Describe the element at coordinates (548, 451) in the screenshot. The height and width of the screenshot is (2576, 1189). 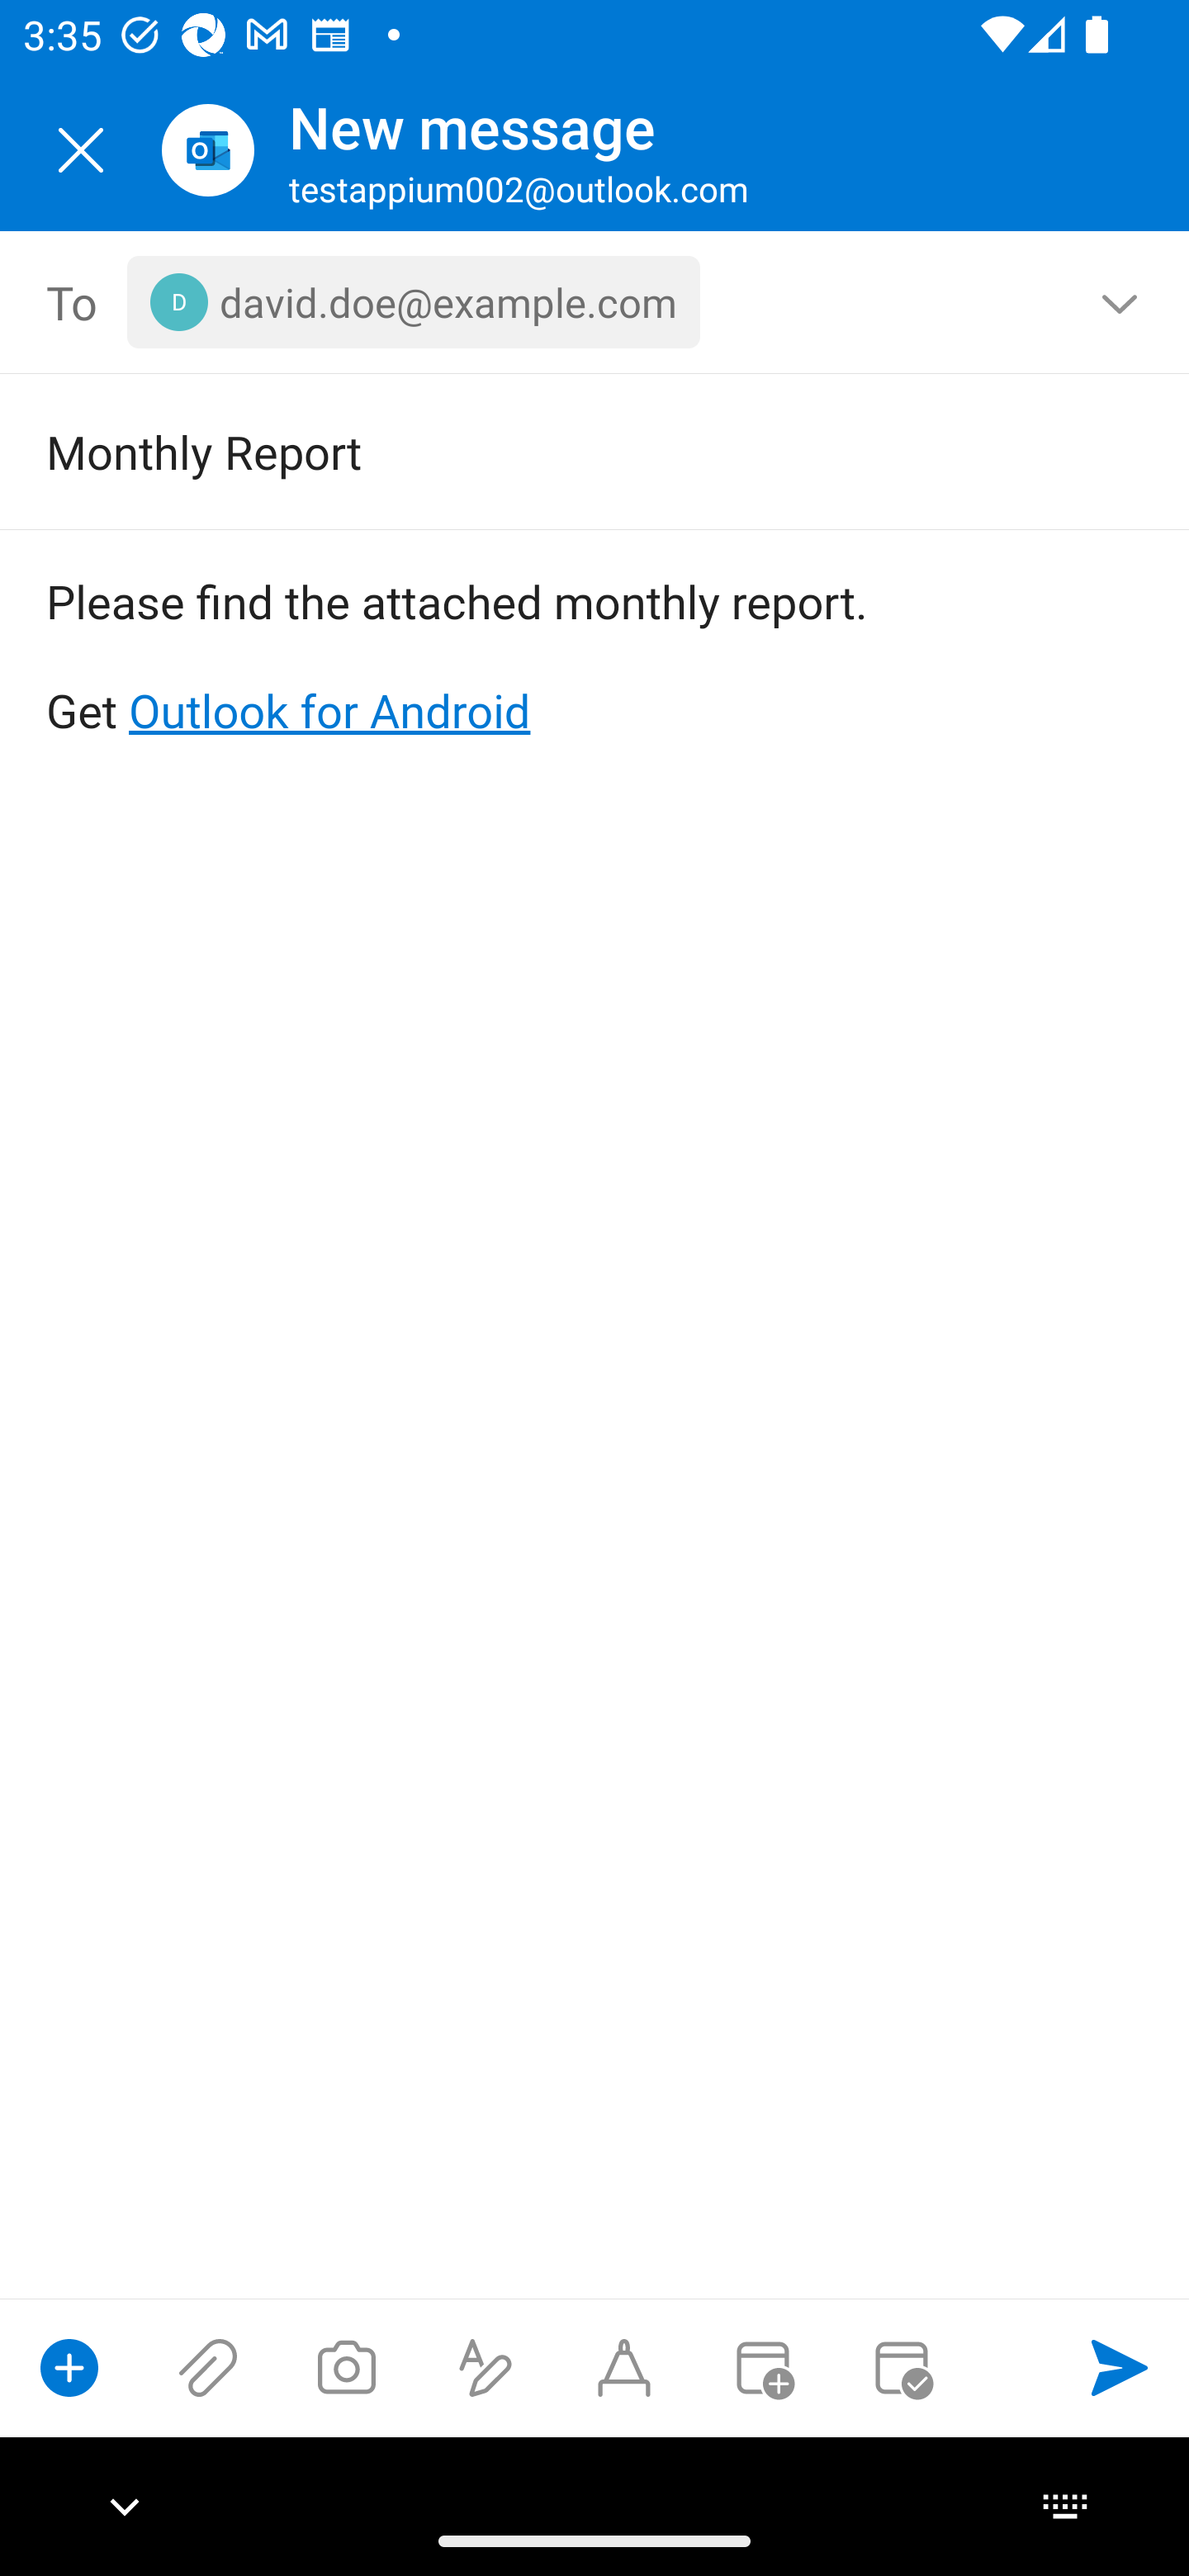
I see `Monthly Report` at that location.